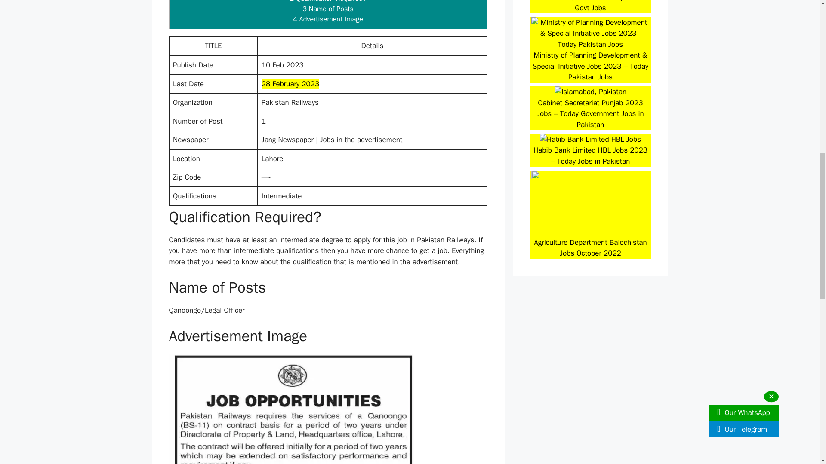  What do you see at coordinates (328, 9) in the screenshot?
I see `3 Name of Posts` at bounding box center [328, 9].